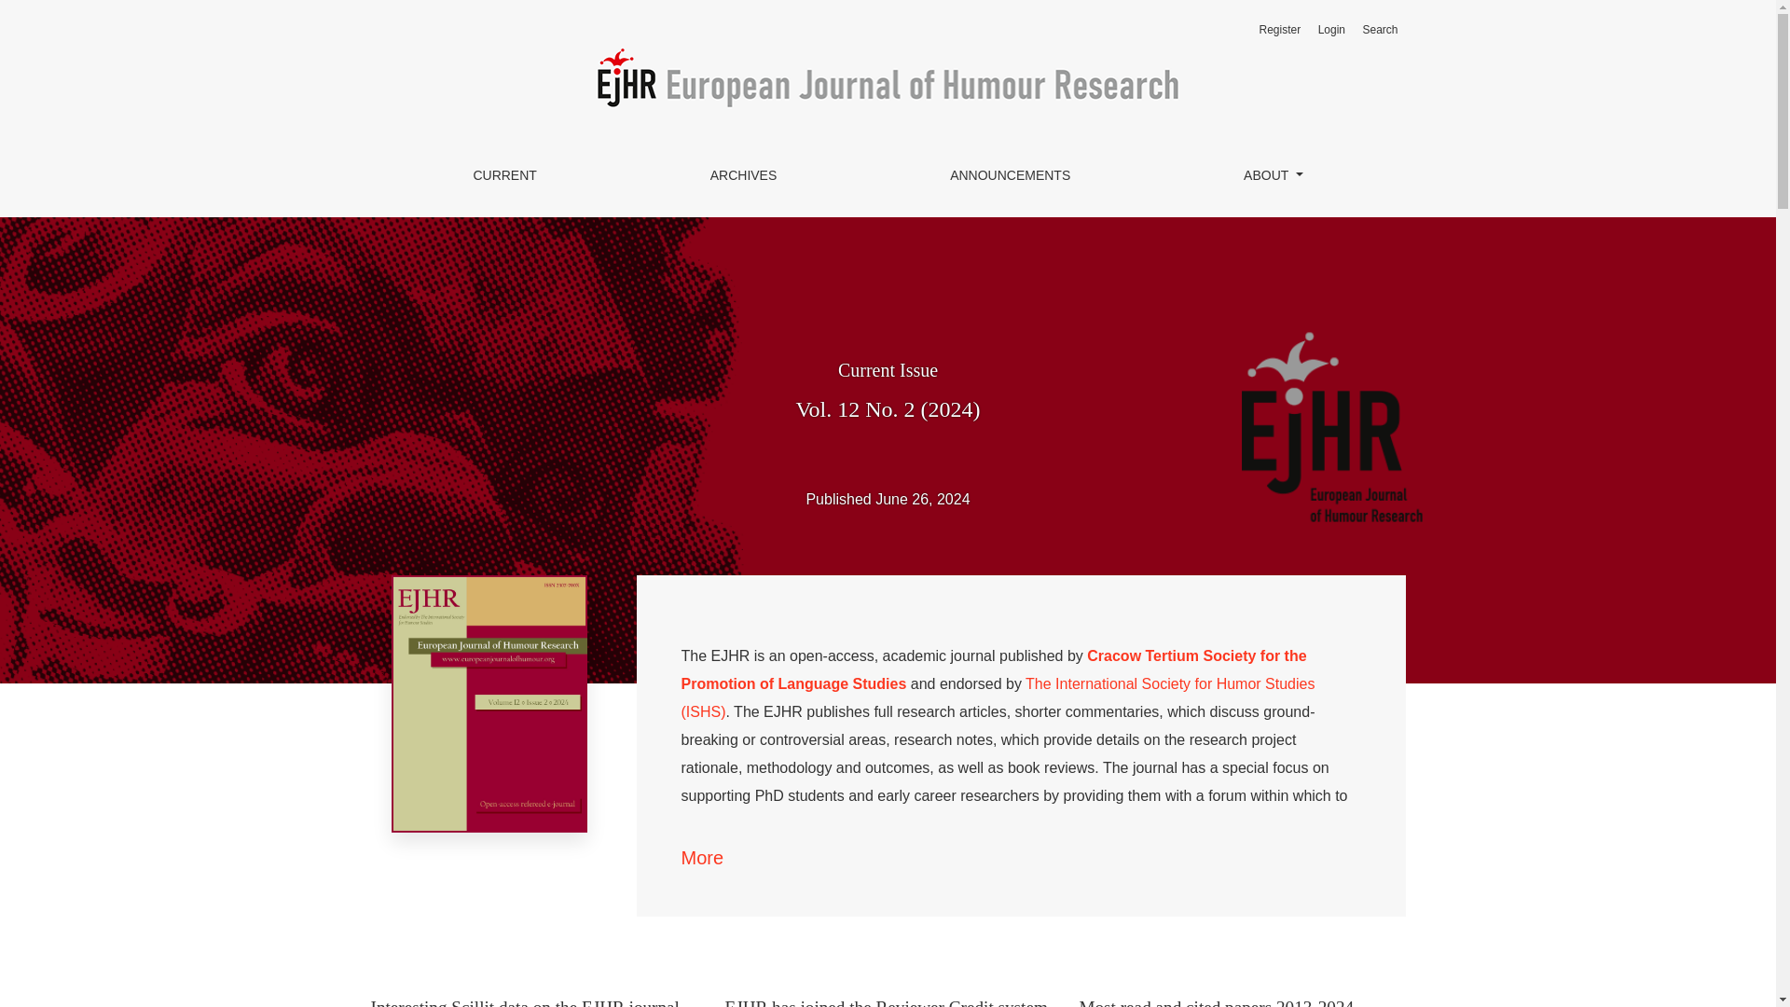 This screenshot has width=1790, height=1007. I want to click on ANNOUNCEMENTS, so click(1011, 175).